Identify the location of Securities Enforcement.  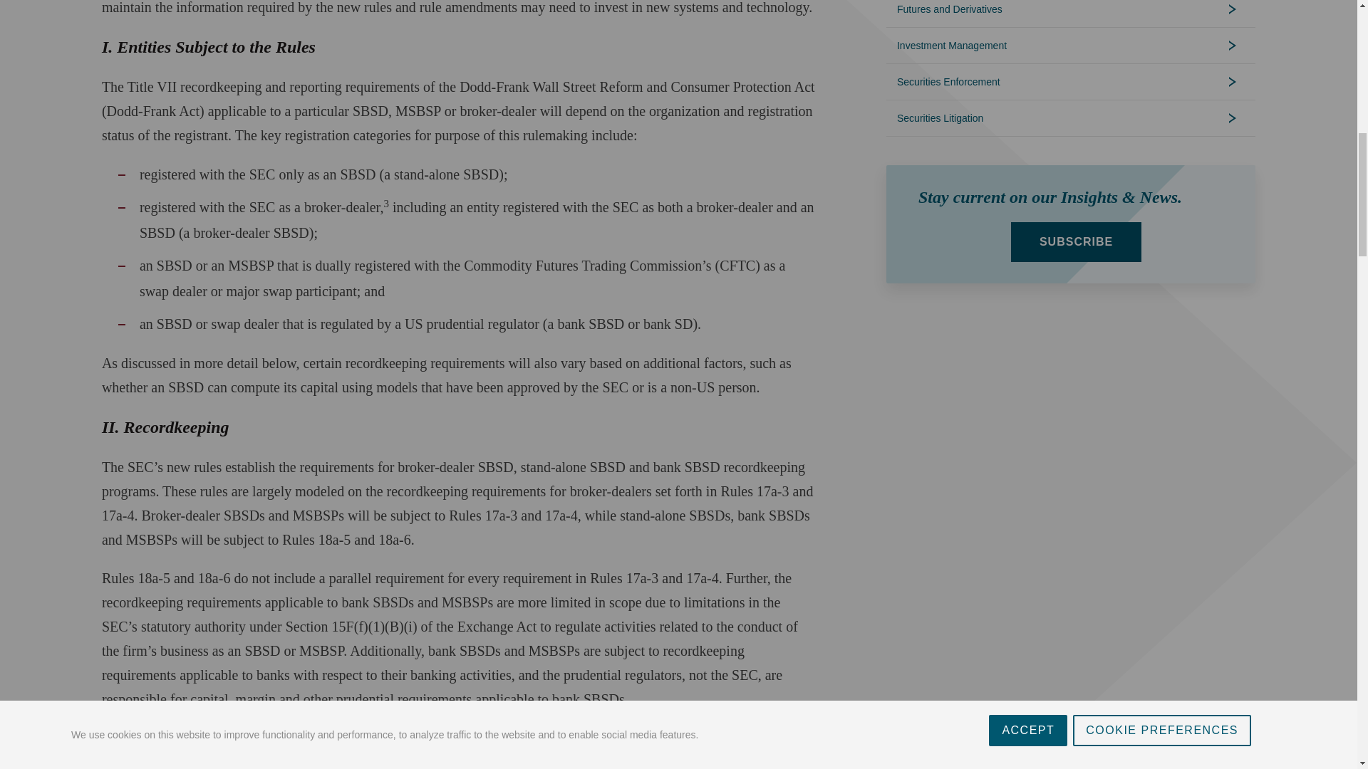
(1071, 81).